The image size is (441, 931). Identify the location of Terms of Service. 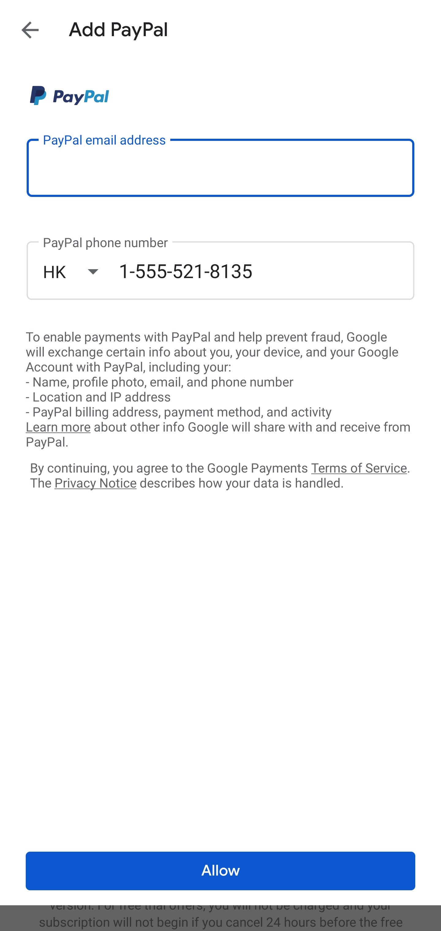
(359, 467).